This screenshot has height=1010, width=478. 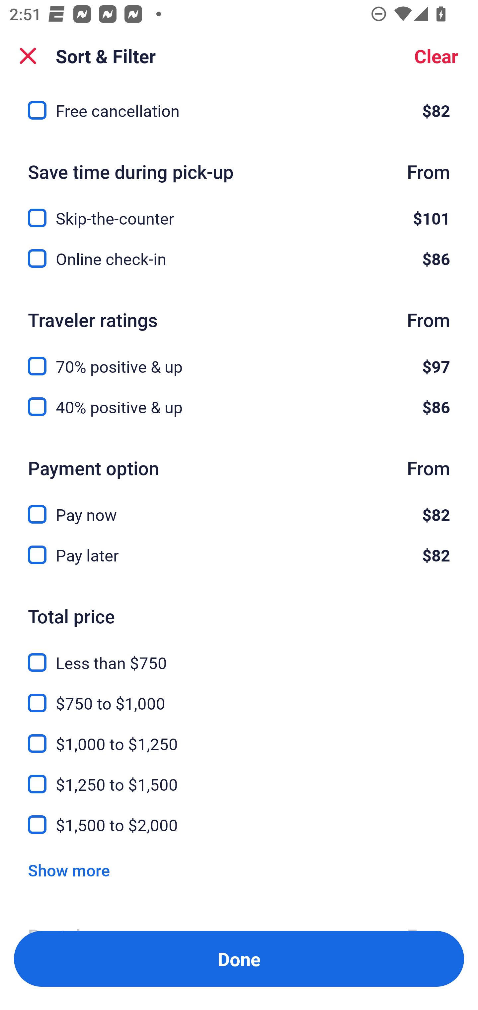 I want to click on $1,500 to $2,000, $1,500 to $2,000, so click(x=239, y=825).